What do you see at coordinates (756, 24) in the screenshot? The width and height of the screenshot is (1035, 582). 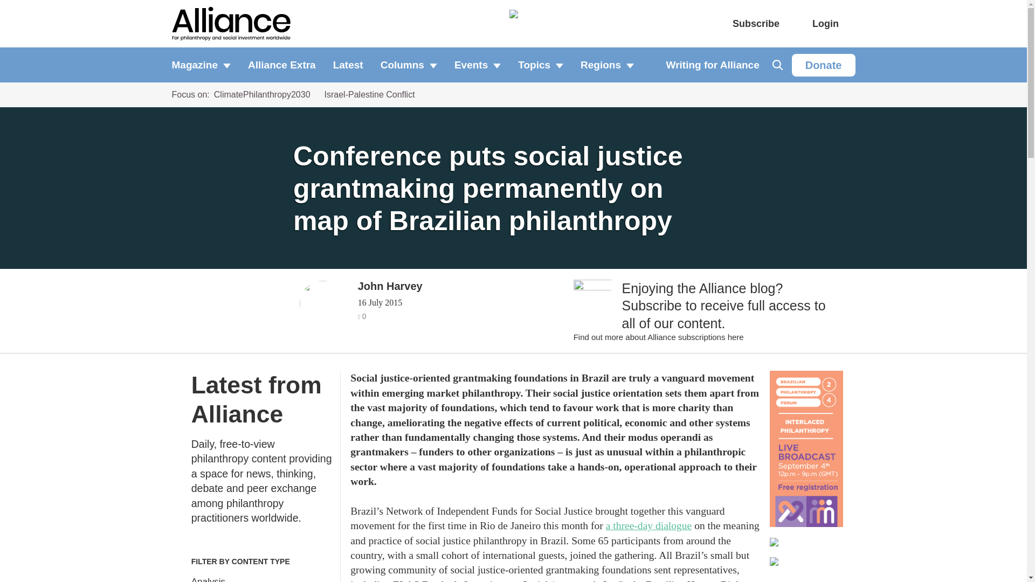 I see `Subscribe` at bounding box center [756, 24].